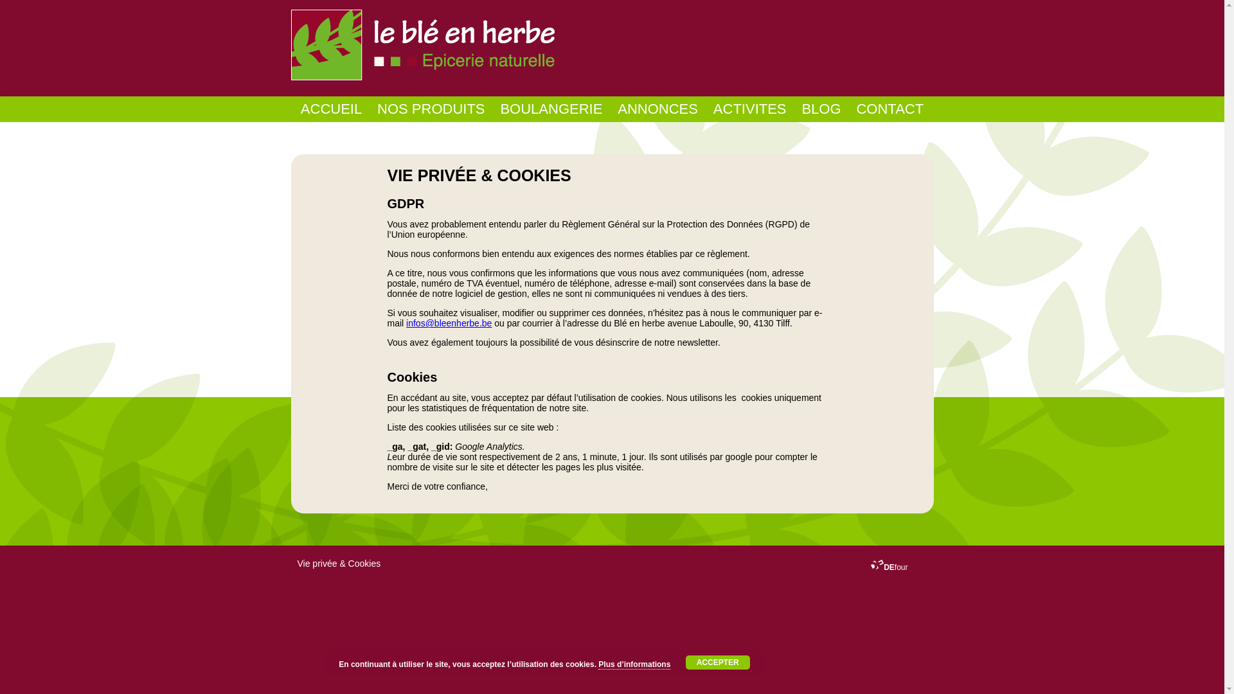  I want to click on CONTACT, so click(890, 109).